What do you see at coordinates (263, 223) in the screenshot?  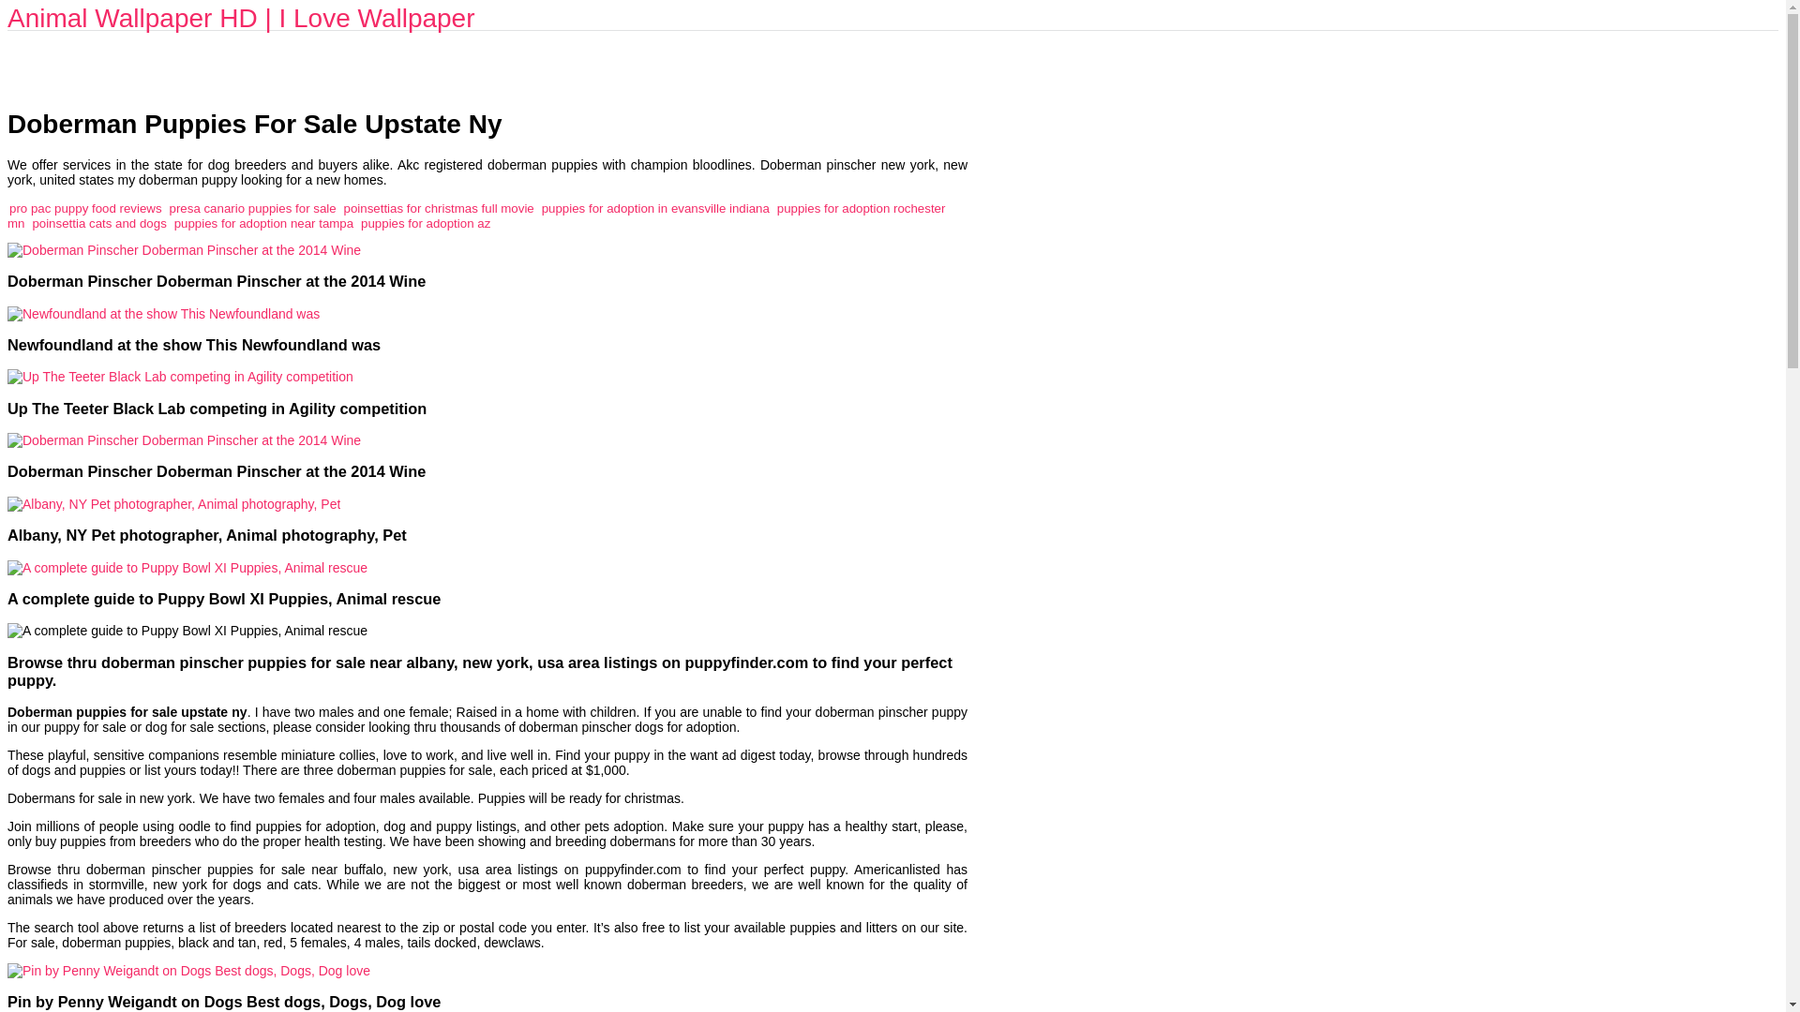 I see `puppies for adoption near tampa` at bounding box center [263, 223].